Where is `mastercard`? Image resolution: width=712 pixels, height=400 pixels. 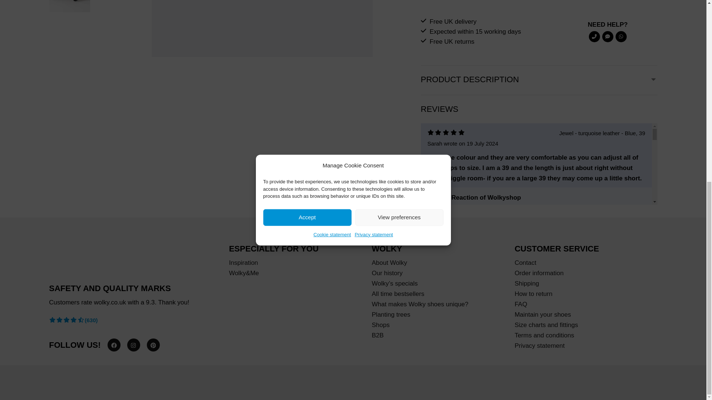 mastercard is located at coordinates (102, 380).